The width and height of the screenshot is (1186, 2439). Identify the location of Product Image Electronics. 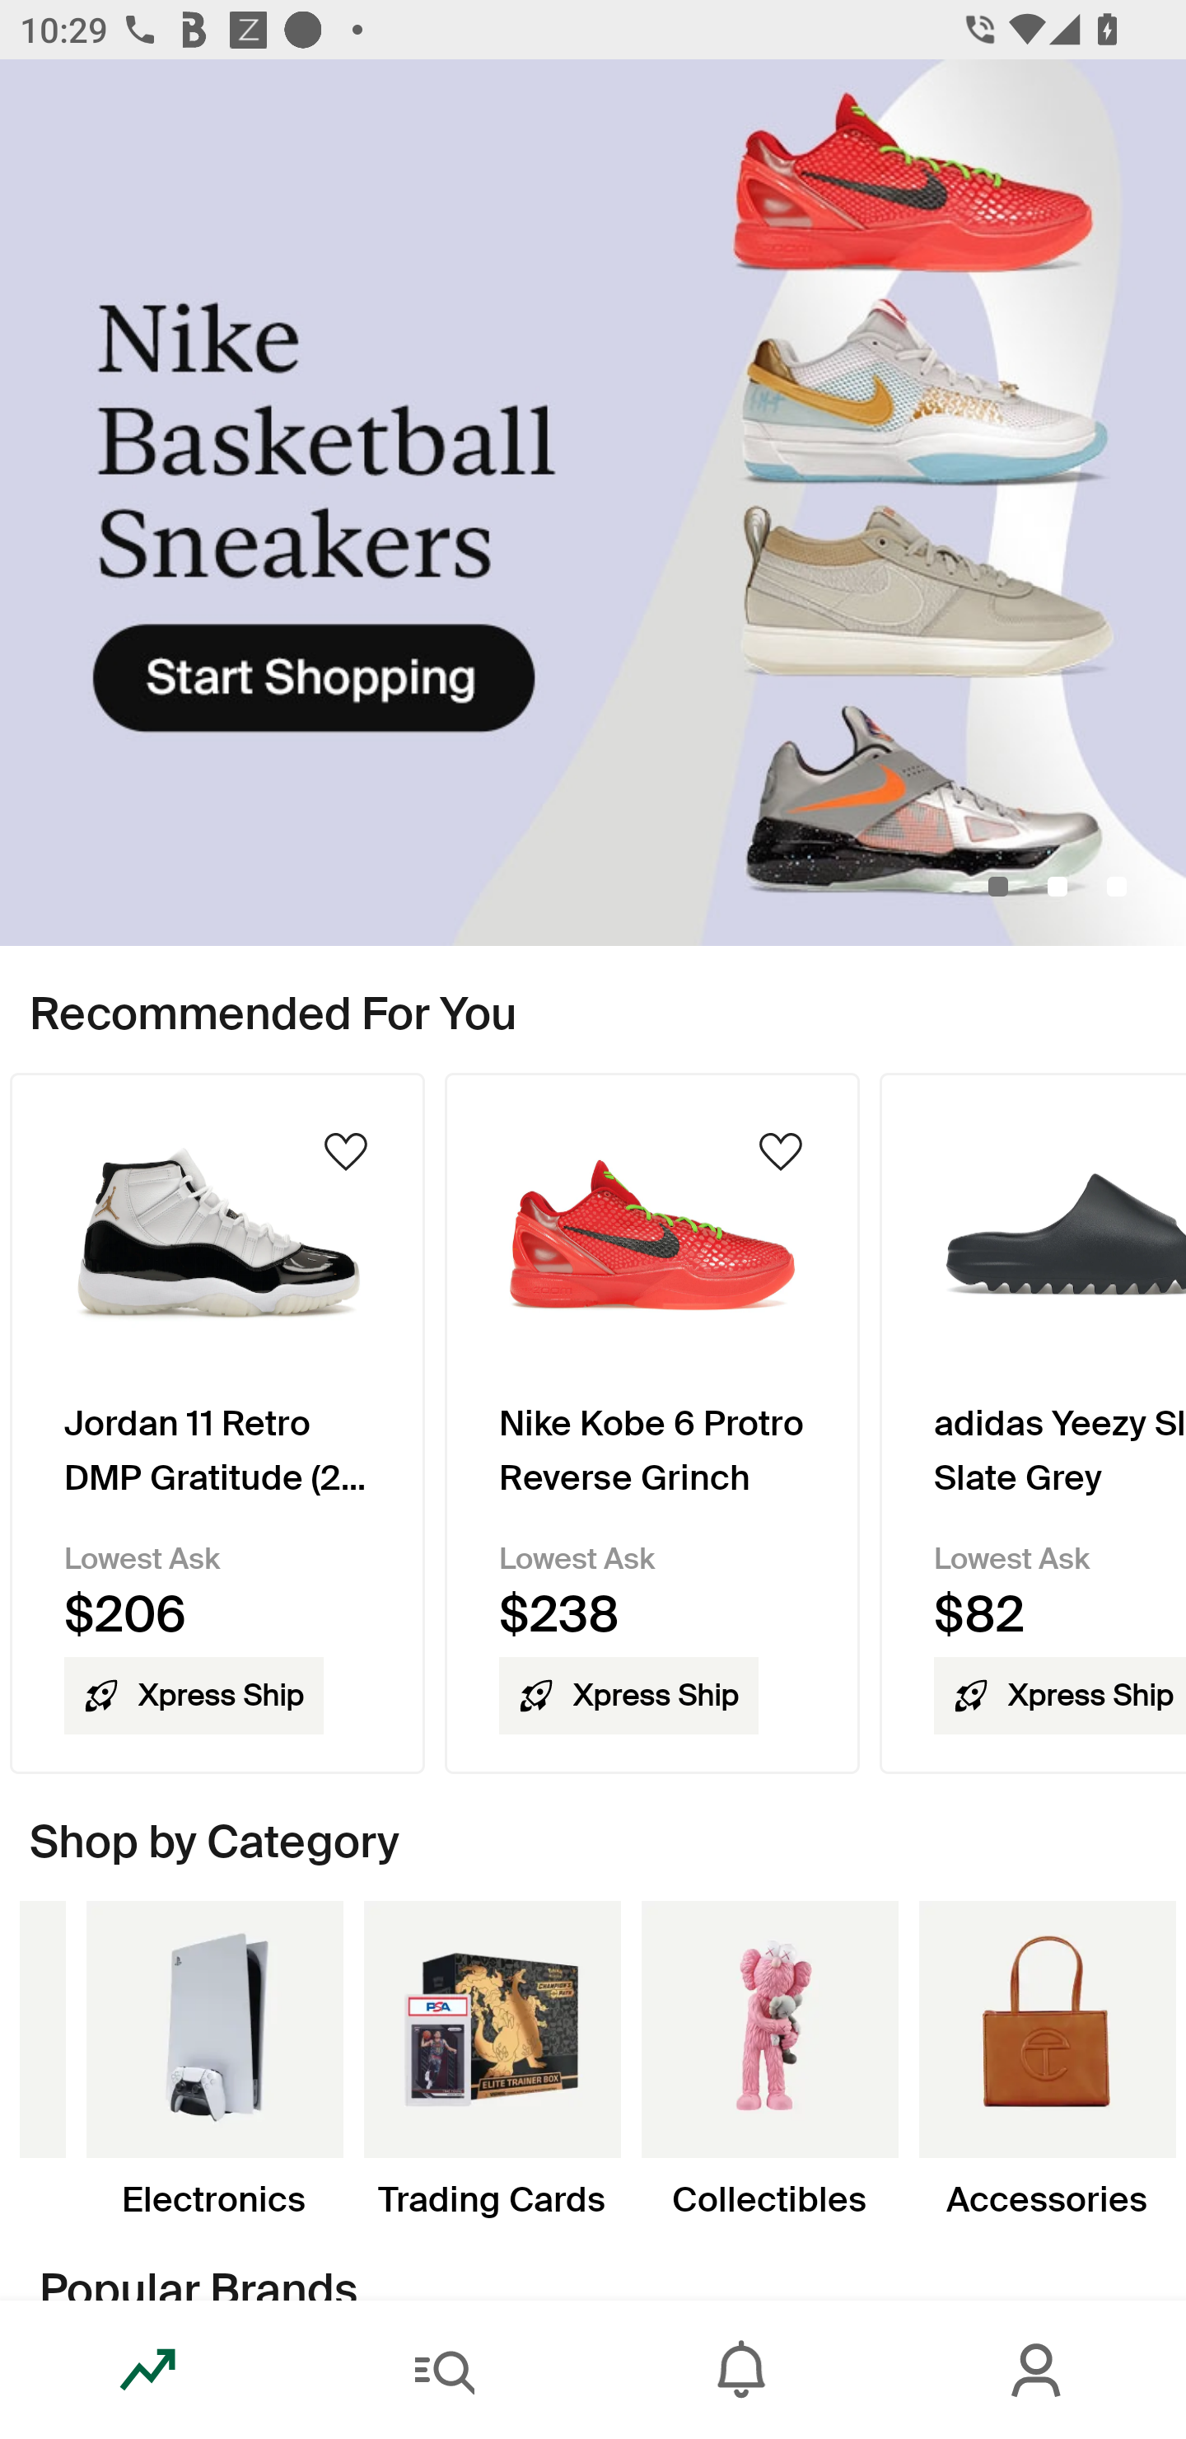
(214, 2060).